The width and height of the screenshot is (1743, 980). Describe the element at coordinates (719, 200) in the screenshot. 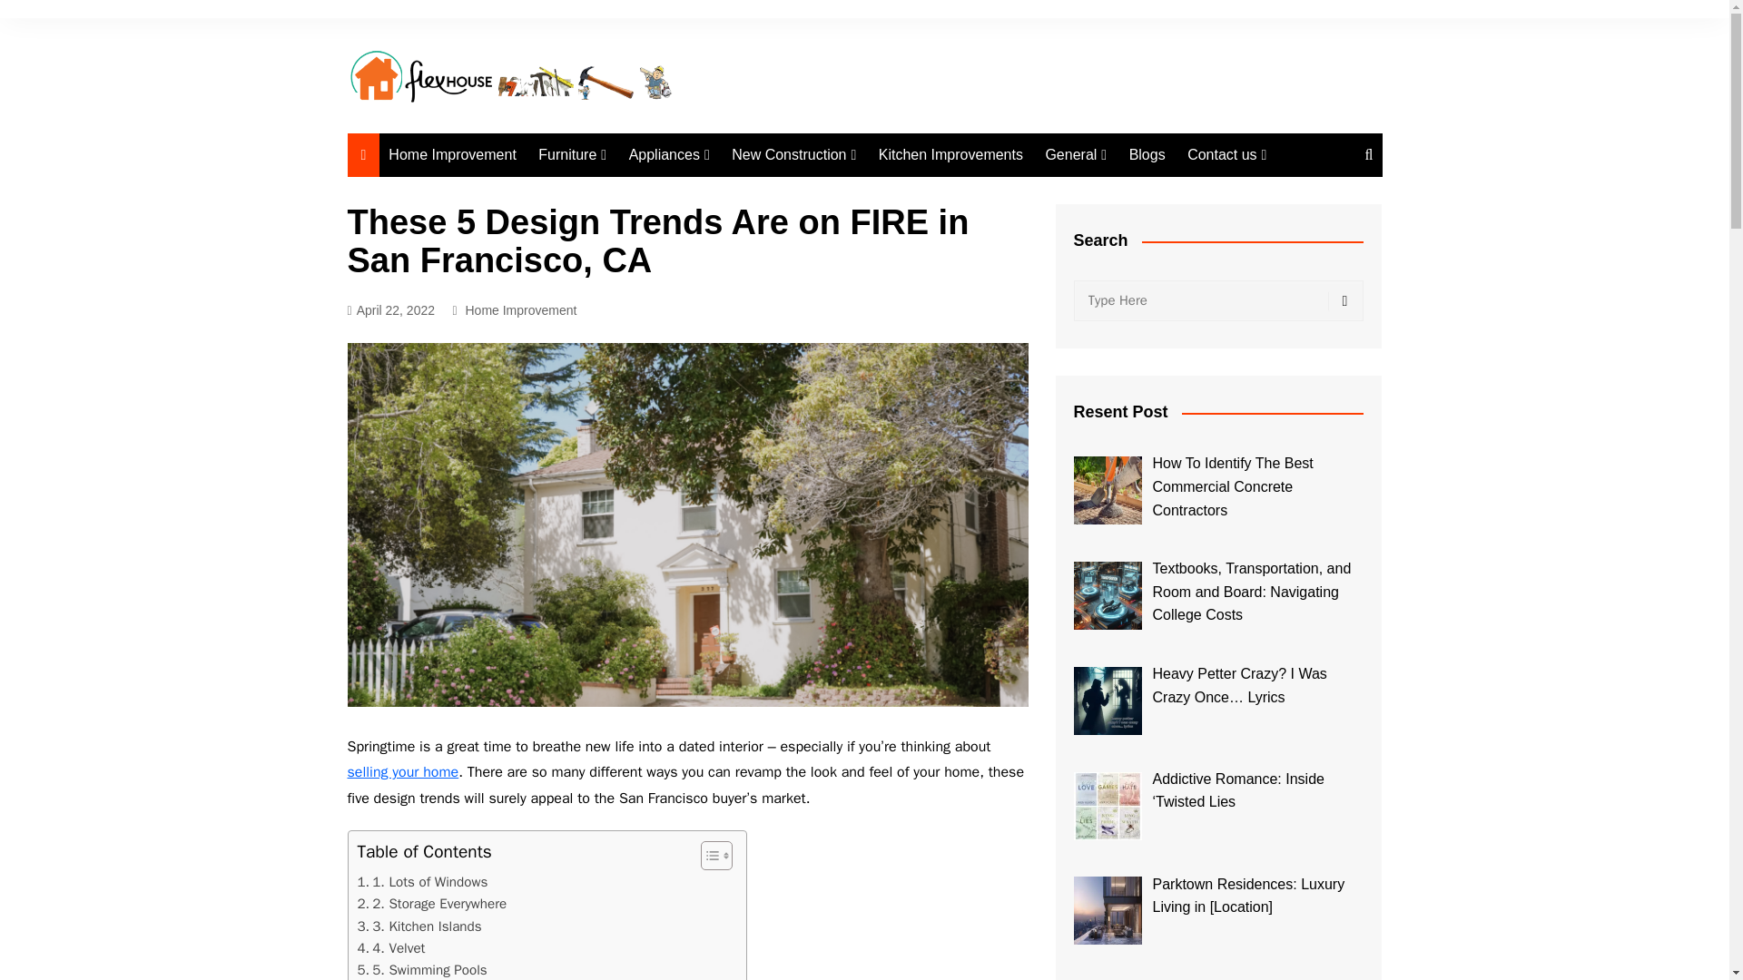

I see `Heating and Air Conditioning` at that location.